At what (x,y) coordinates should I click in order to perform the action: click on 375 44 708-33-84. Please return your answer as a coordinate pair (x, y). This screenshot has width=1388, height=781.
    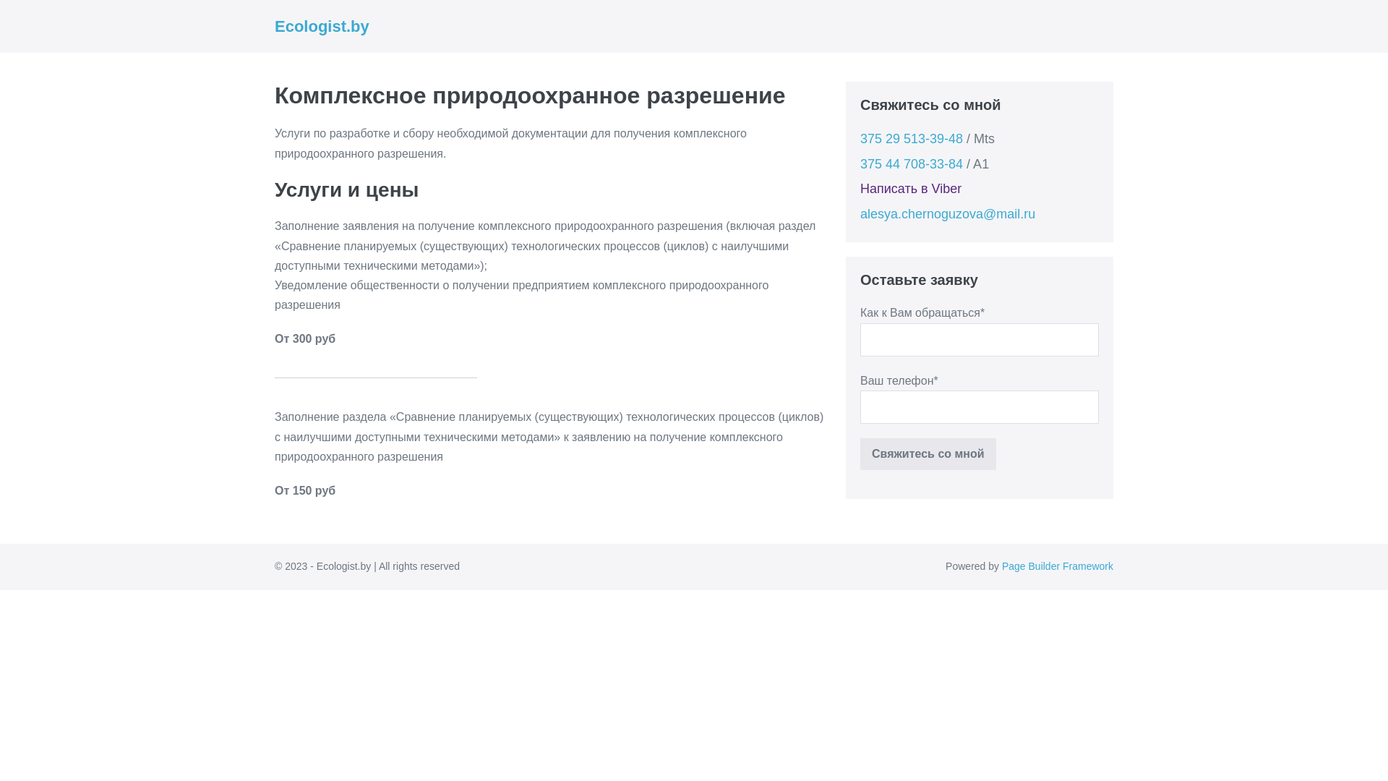
    Looking at the image, I should click on (912, 164).